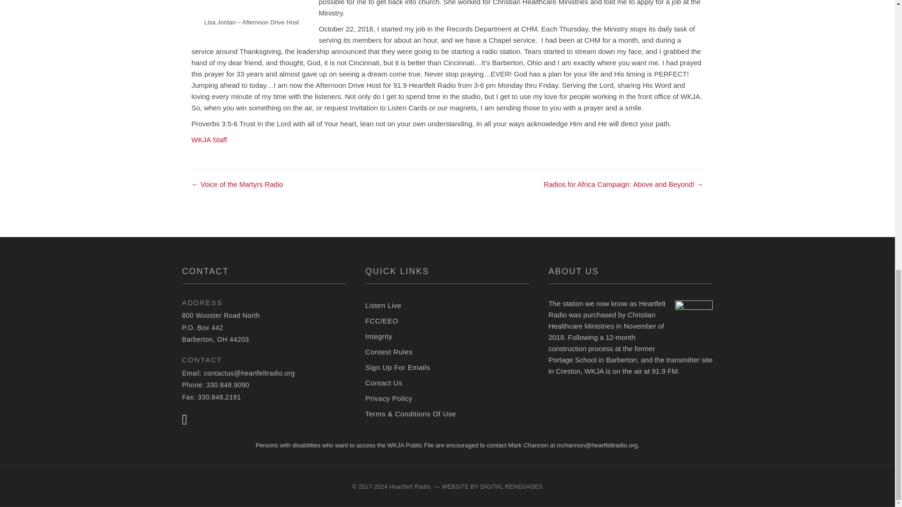 The height and width of the screenshot is (507, 902). Describe the element at coordinates (447, 383) in the screenshot. I see `Contact Us` at that location.